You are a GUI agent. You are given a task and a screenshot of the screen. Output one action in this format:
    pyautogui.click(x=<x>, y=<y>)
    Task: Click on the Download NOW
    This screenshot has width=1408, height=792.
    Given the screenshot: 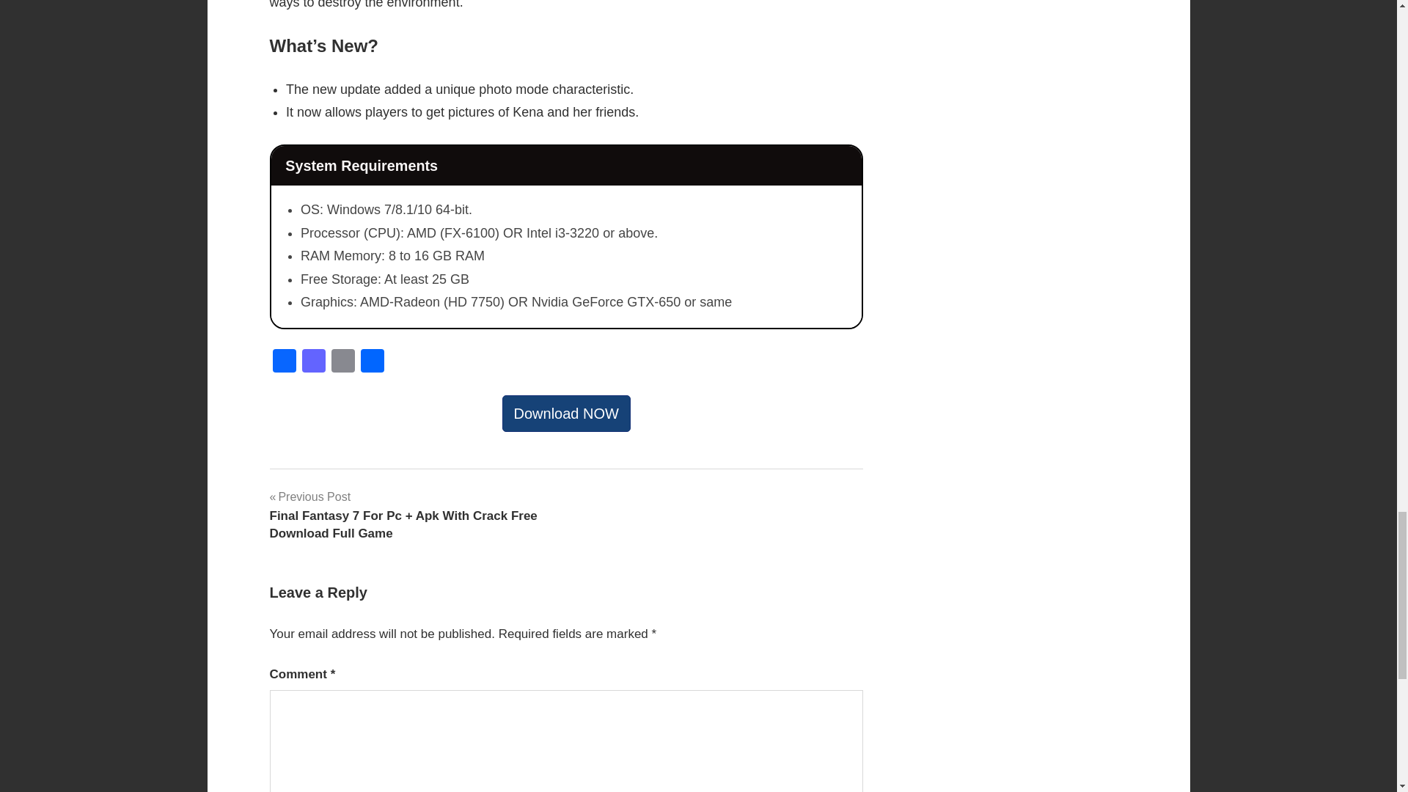 What is the action you would take?
    pyautogui.click(x=566, y=413)
    